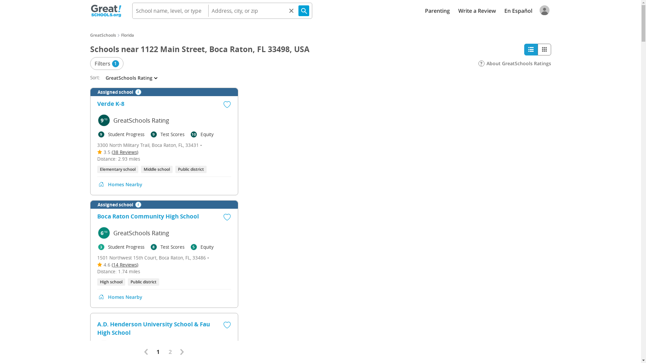  Describe the element at coordinates (477, 11) in the screenshot. I see `Write a Review` at that location.